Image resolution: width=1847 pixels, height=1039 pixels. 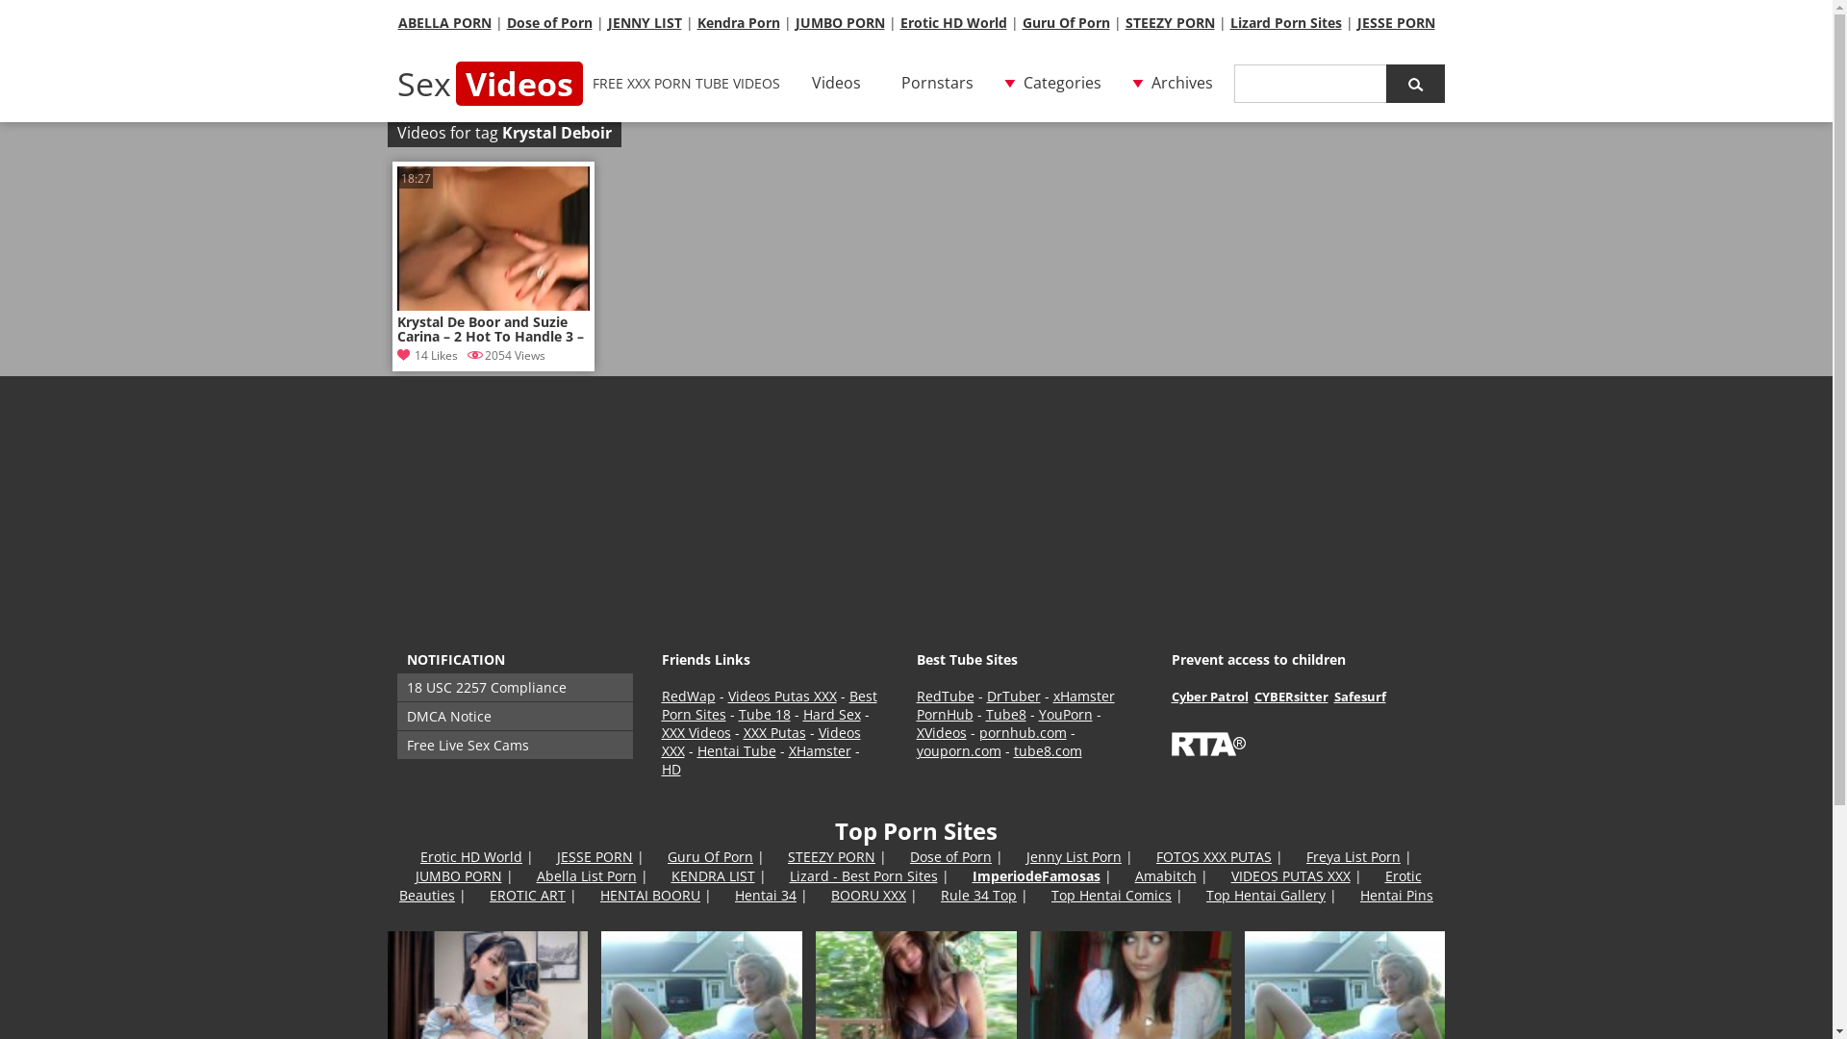 I want to click on Top Hentai Comics, so click(x=1112, y=895).